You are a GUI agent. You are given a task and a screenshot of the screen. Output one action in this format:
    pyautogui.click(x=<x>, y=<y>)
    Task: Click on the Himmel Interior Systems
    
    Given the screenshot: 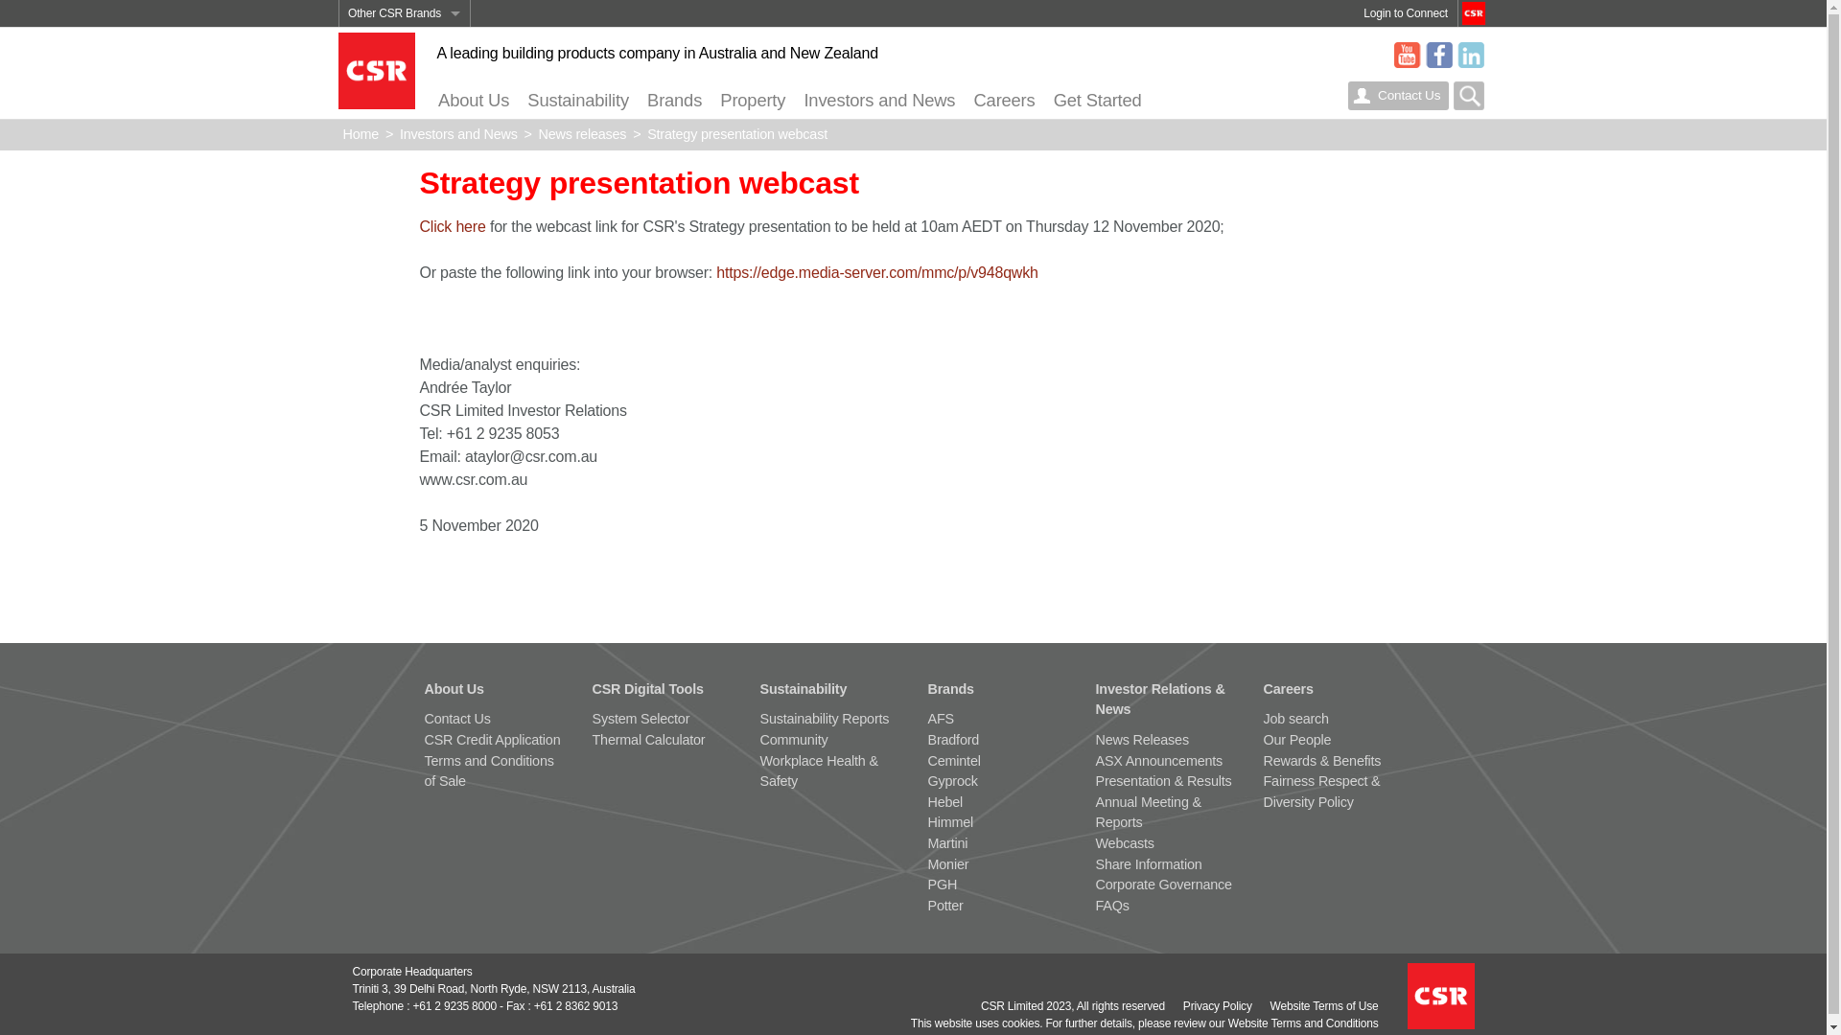 What is the action you would take?
    pyautogui.click(x=405, y=201)
    